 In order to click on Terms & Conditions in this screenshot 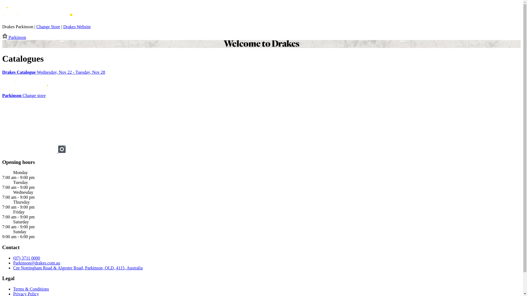, I will do `click(31, 289)`.